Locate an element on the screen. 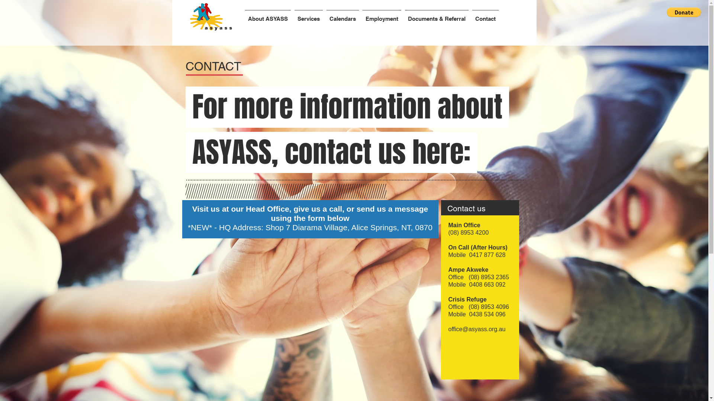 The image size is (714, 401). About ASYASS is located at coordinates (268, 16).